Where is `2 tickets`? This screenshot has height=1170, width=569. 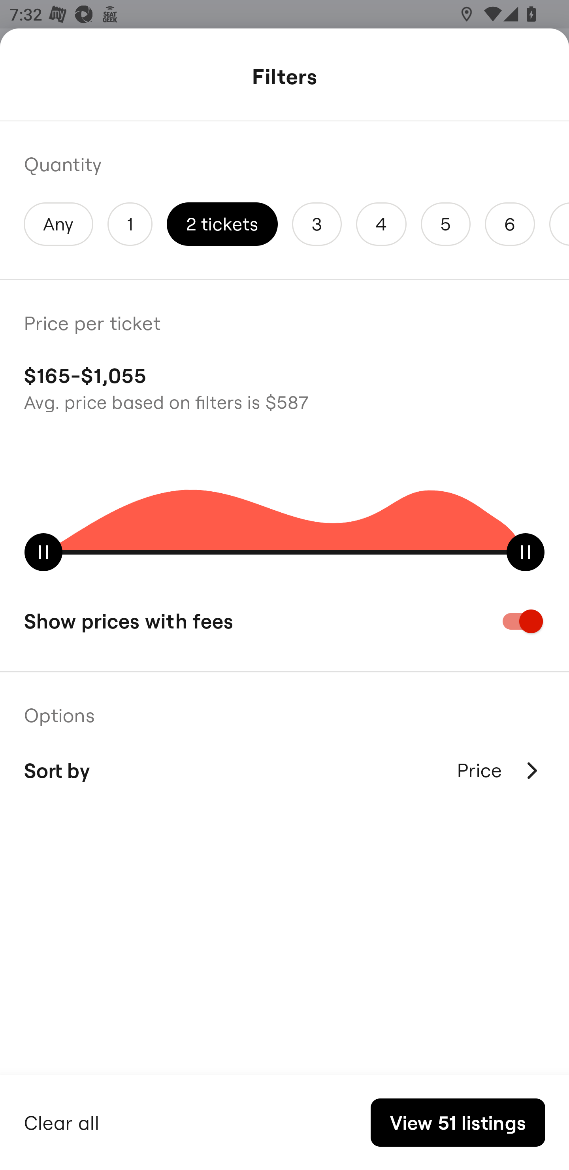 2 tickets is located at coordinates (222, 224).